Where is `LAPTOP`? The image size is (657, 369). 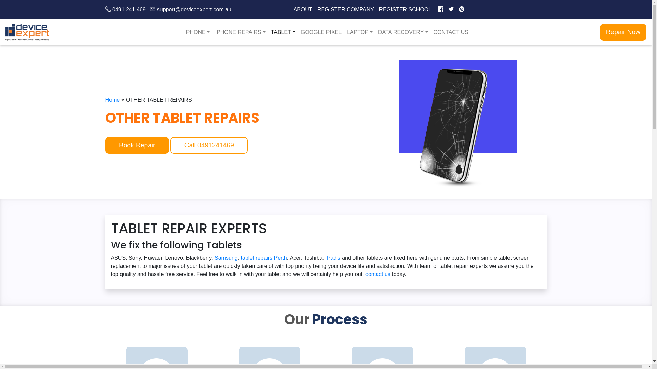
LAPTOP is located at coordinates (360, 32).